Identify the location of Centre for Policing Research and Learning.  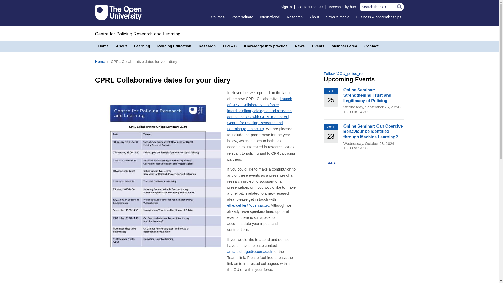
(137, 34).